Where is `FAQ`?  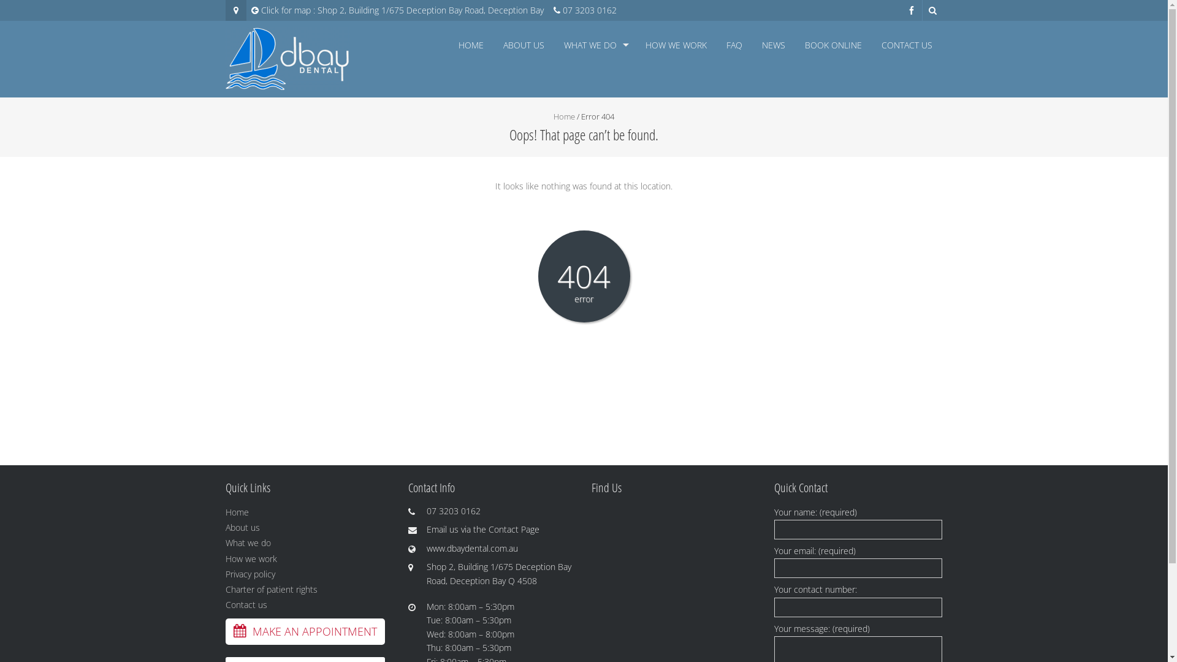
FAQ is located at coordinates (734, 45).